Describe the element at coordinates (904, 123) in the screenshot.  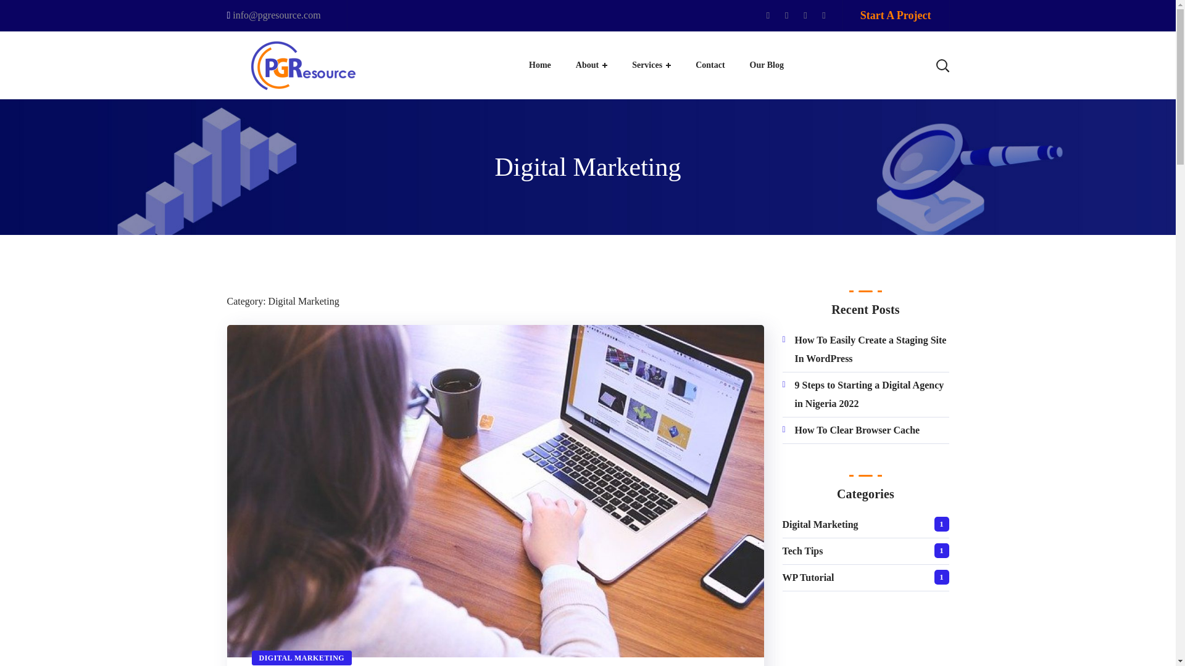
I see `Search` at that location.